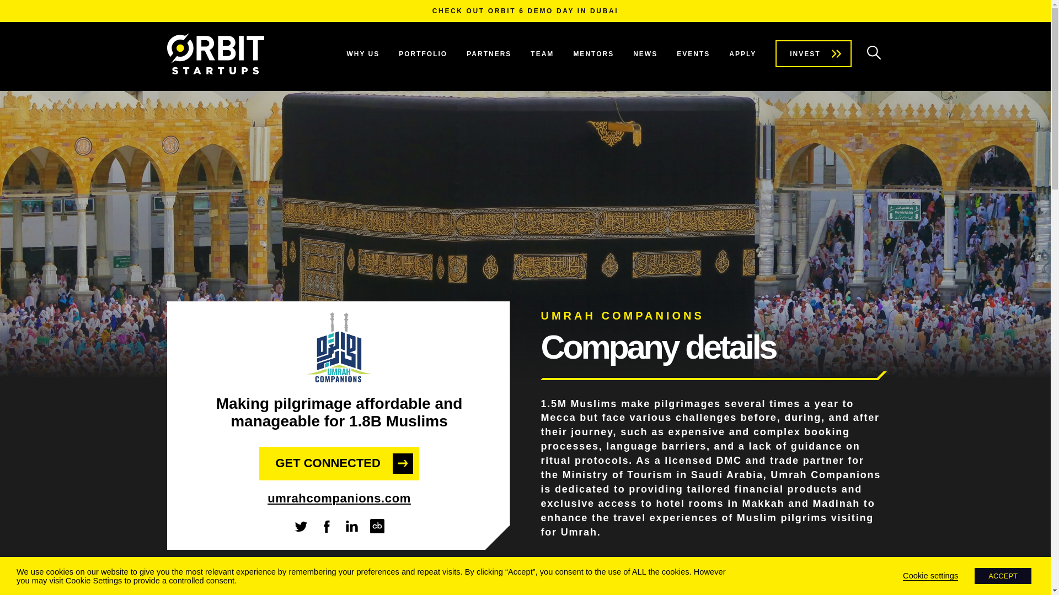 The height and width of the screenshot is (595, 1059). What do you see at coordinates (489, 54) in the screenshot?
I see `PARTNERS` at bounding box center [489, 54].